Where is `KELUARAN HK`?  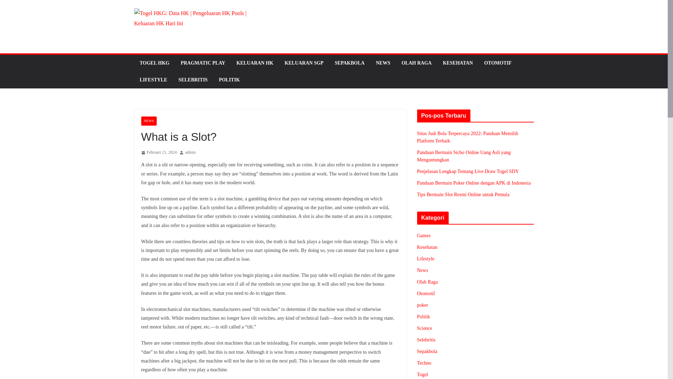
KELUARAN HK is located at coordinates (255, 63).